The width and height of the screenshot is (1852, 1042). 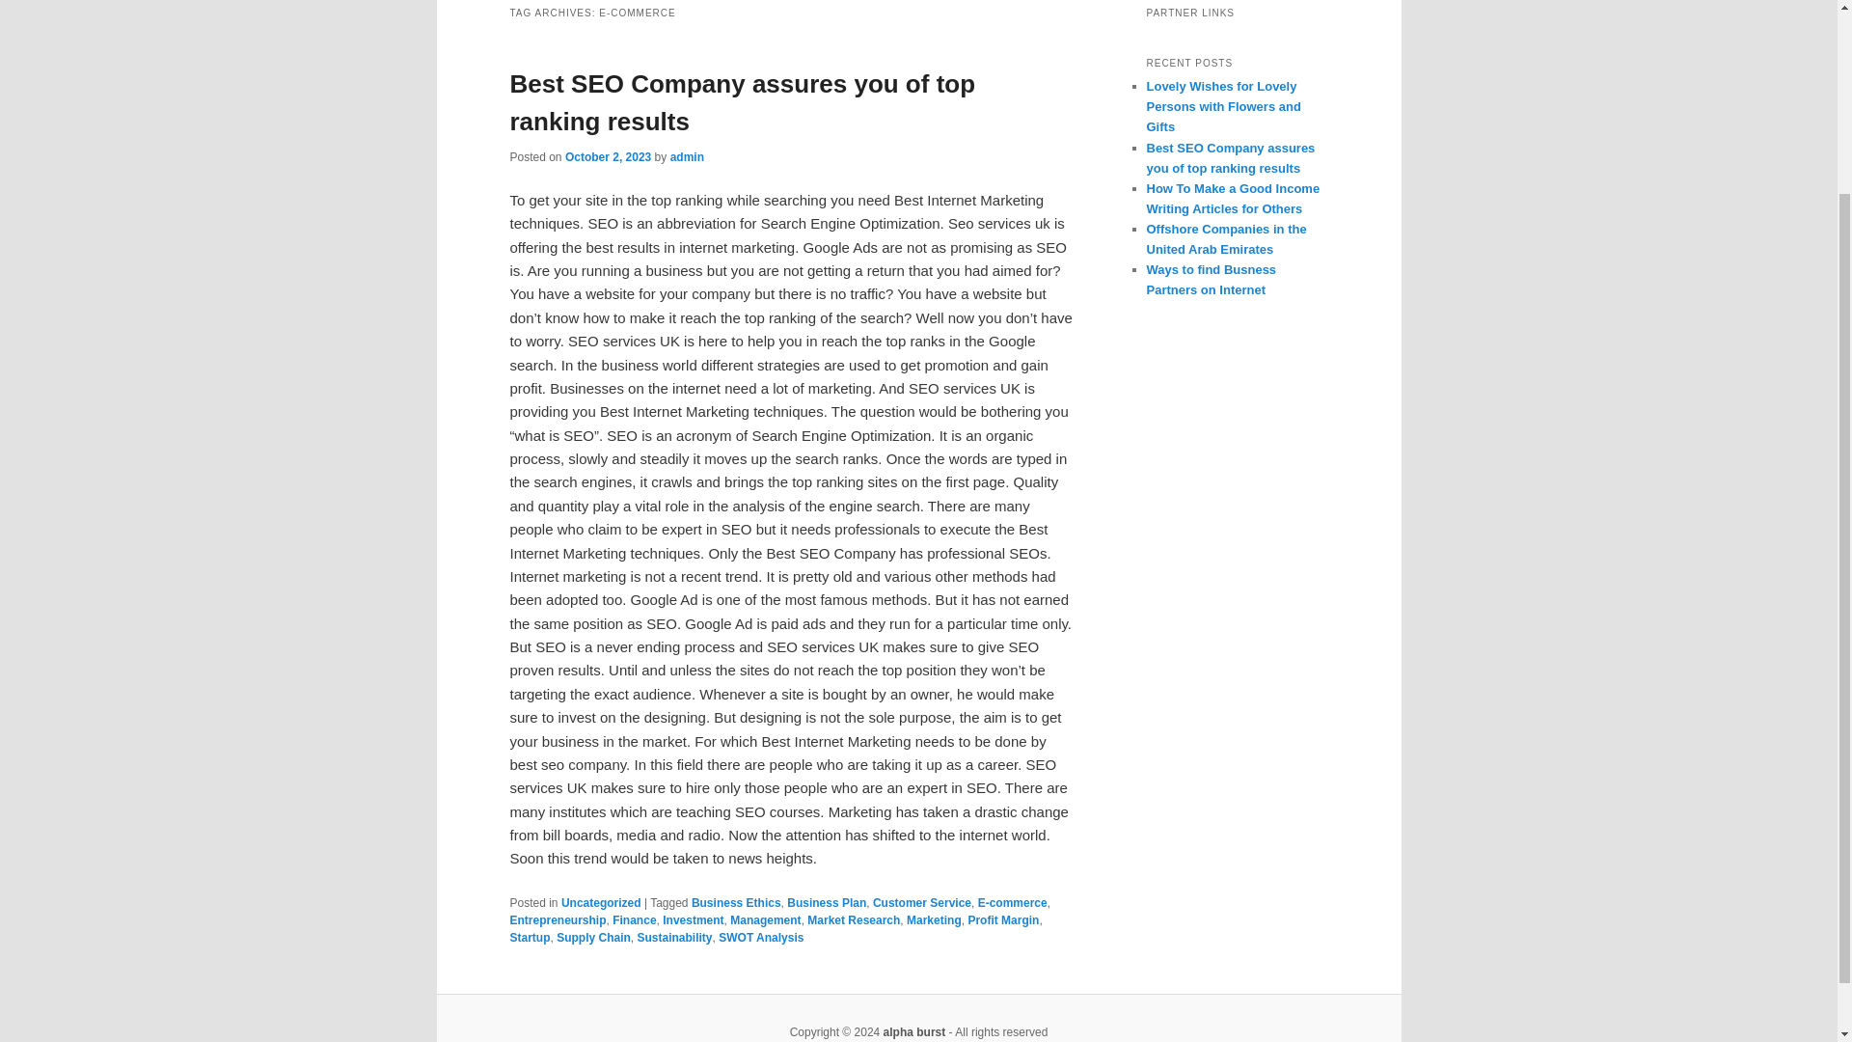 What do you see at coordinates (934, 920) in the screenshot?
I see `Marketing` at bounding box center [934, 920].